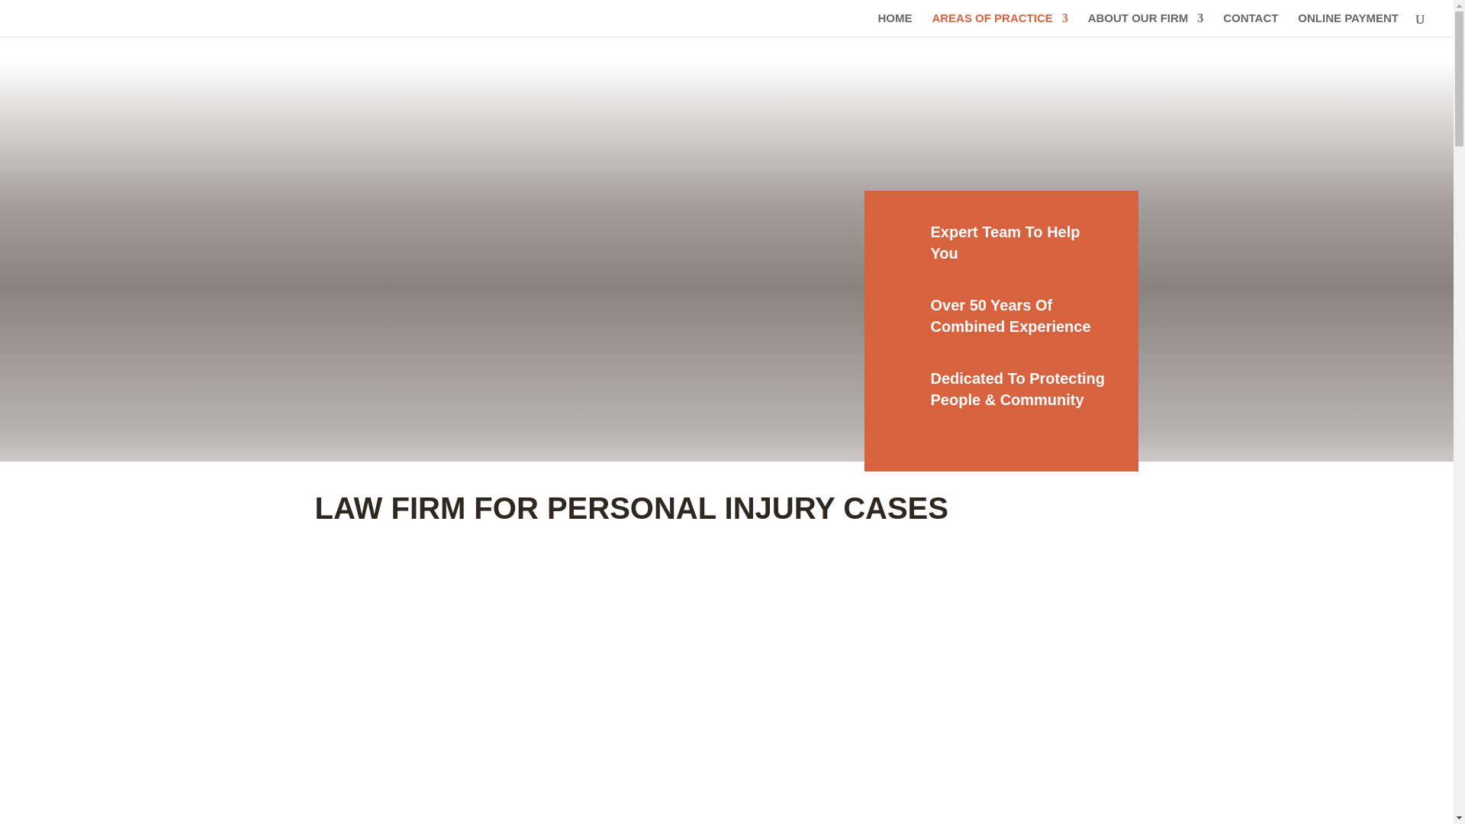  What do you see at coordinates (895, 24) in the screenshot?
I see `HOME` at bounding box center [895, 24].